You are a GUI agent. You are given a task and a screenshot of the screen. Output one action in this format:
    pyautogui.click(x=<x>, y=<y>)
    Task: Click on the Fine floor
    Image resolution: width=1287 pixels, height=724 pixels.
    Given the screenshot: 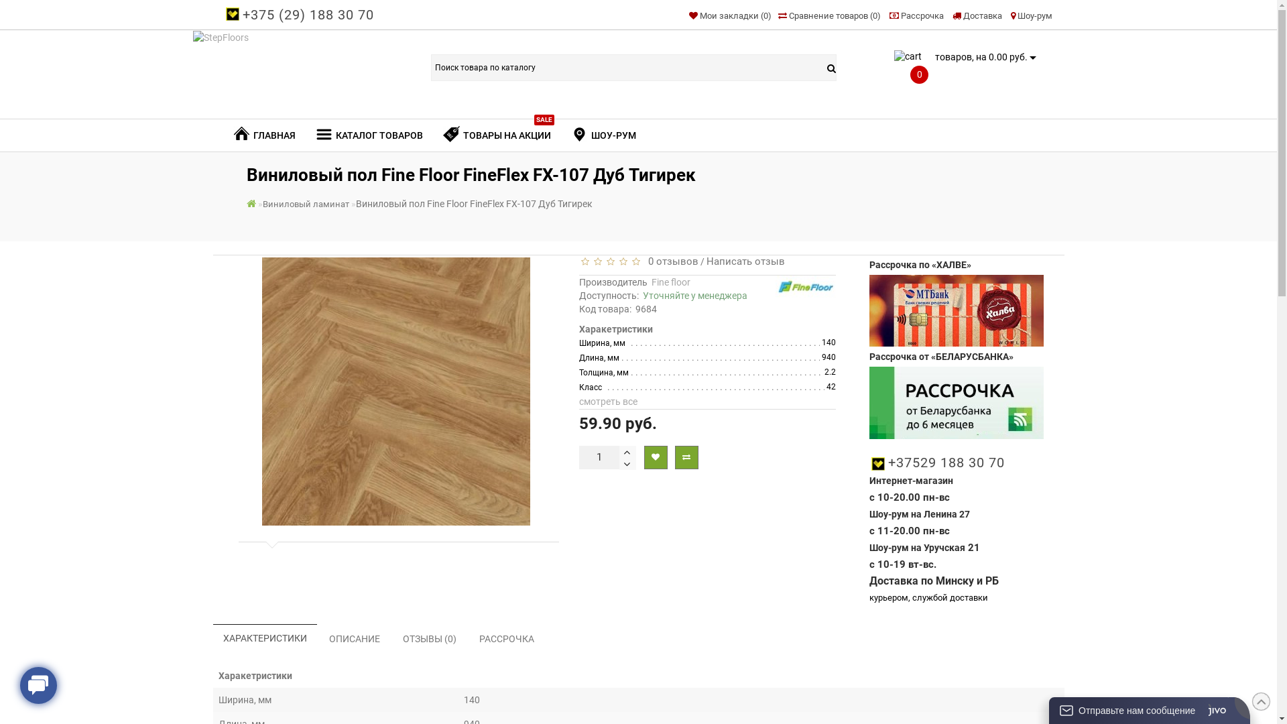 What is the action you would take?
    pyautogui.click(x=671, y=282)
    